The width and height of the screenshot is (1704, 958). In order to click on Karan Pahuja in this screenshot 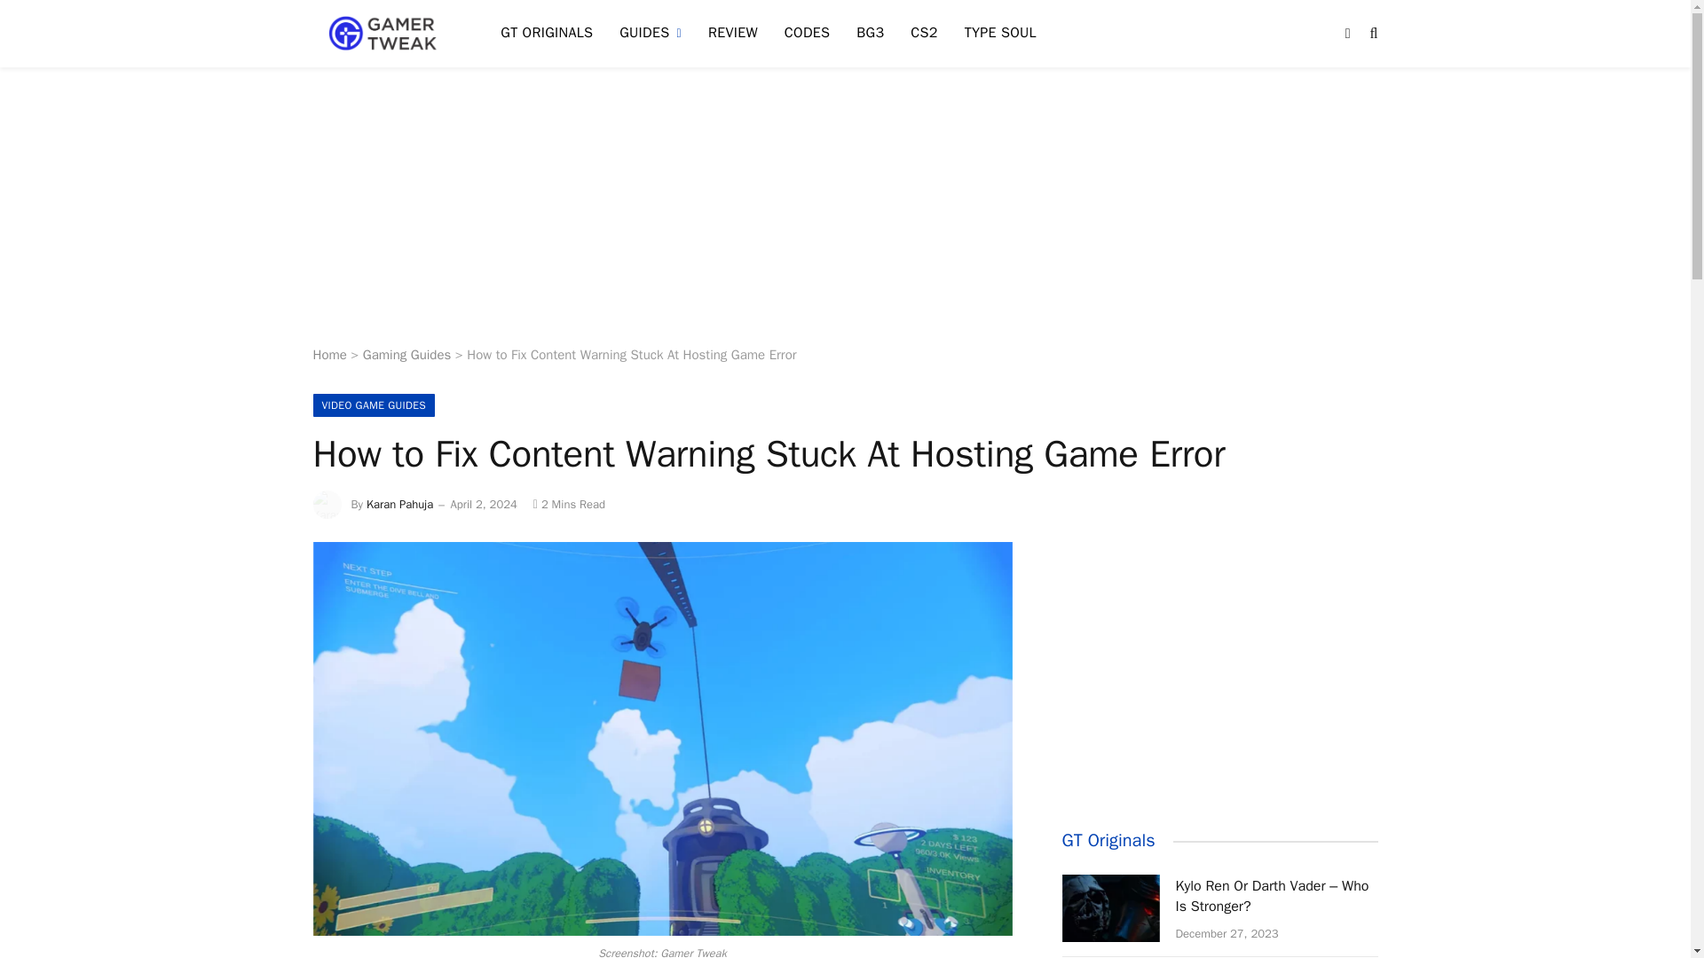, I will do `click(399, 504)`.